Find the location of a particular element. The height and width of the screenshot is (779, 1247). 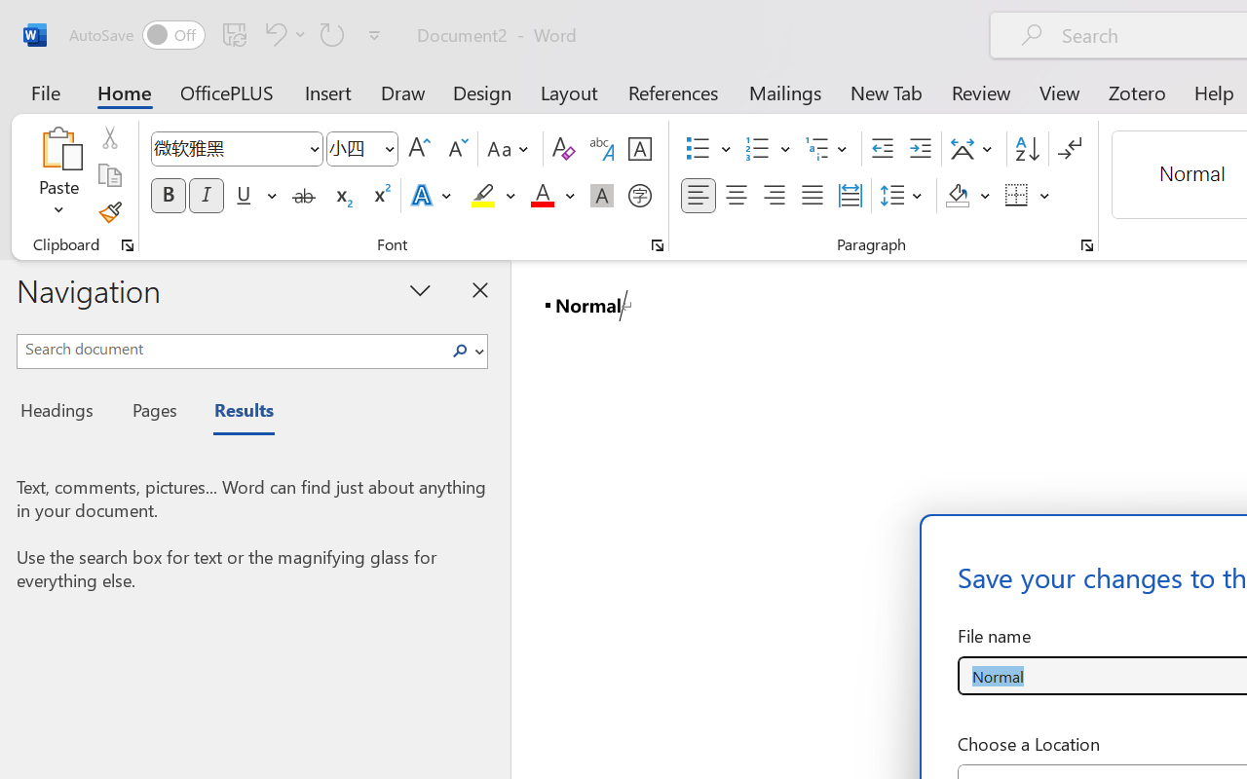

Cut is located at coordinates (109, 137).